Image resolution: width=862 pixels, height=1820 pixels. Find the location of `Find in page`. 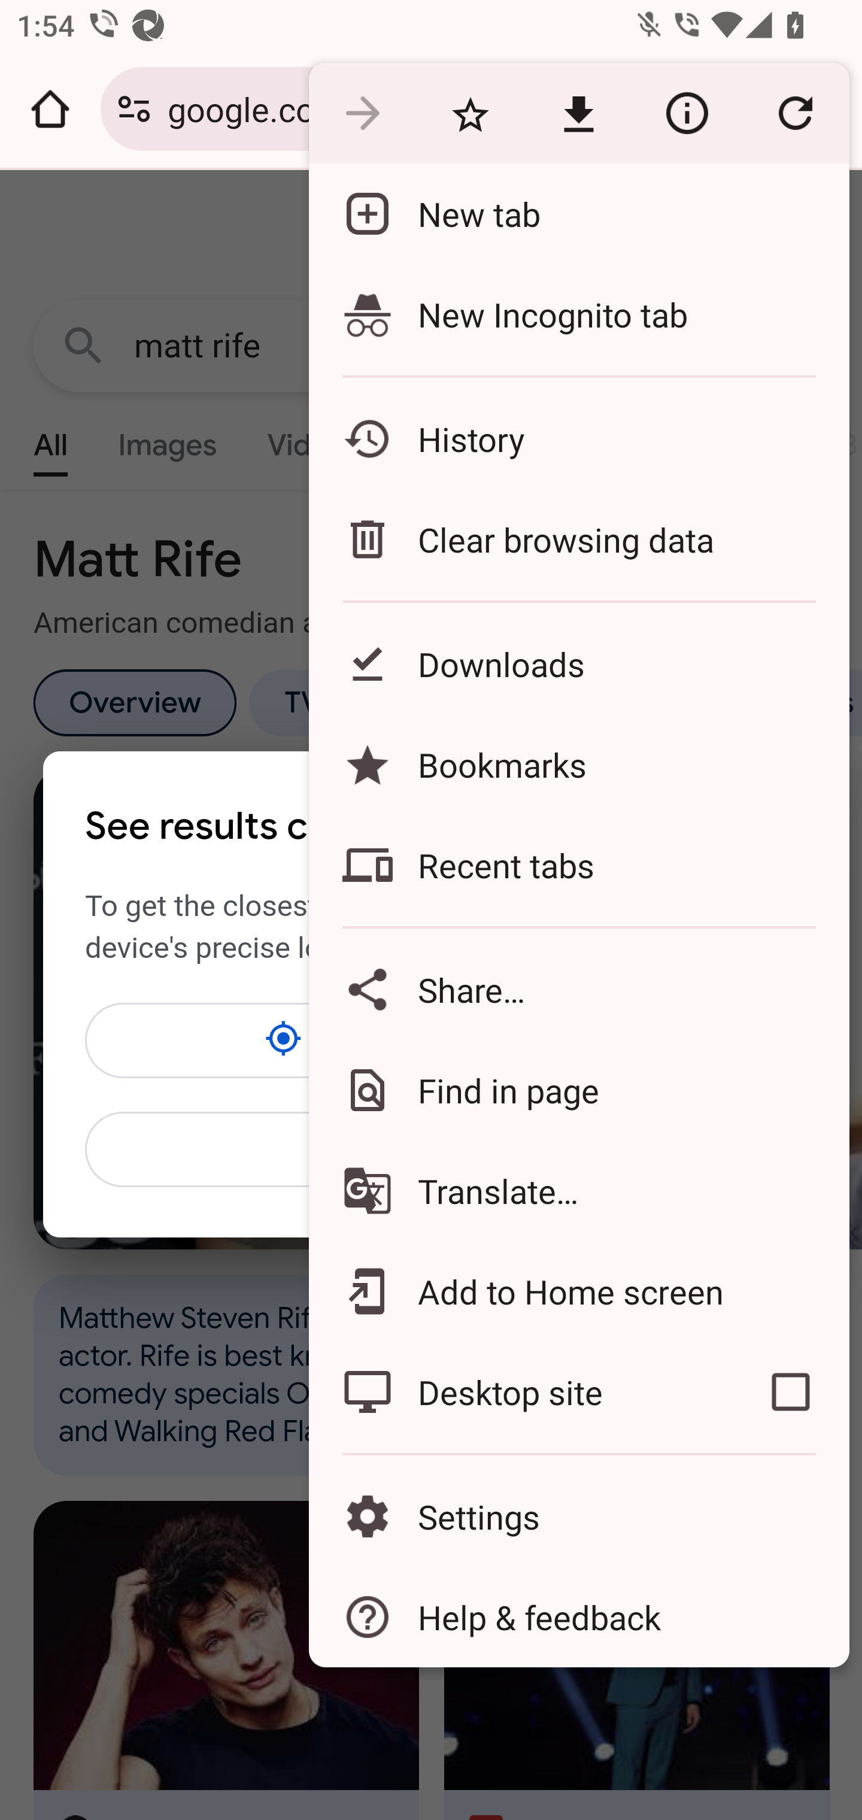

Find in page is located at coordinates (578, 1090).